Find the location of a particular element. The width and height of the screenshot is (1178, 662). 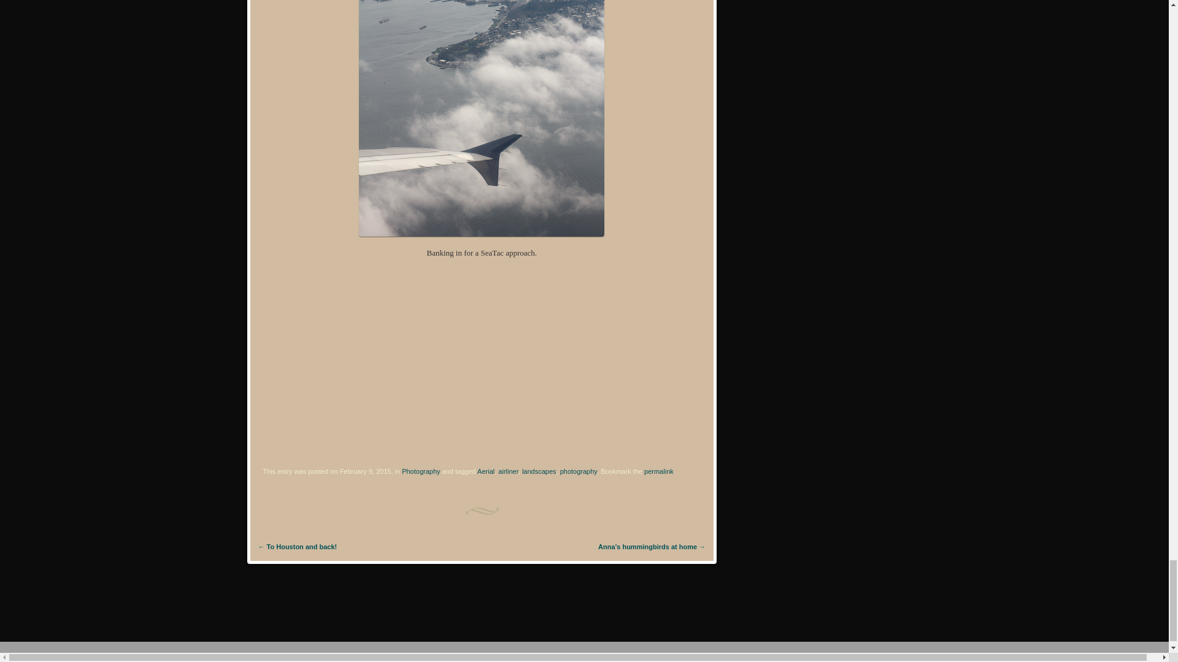

Photography is located at coordinates (420, 471).